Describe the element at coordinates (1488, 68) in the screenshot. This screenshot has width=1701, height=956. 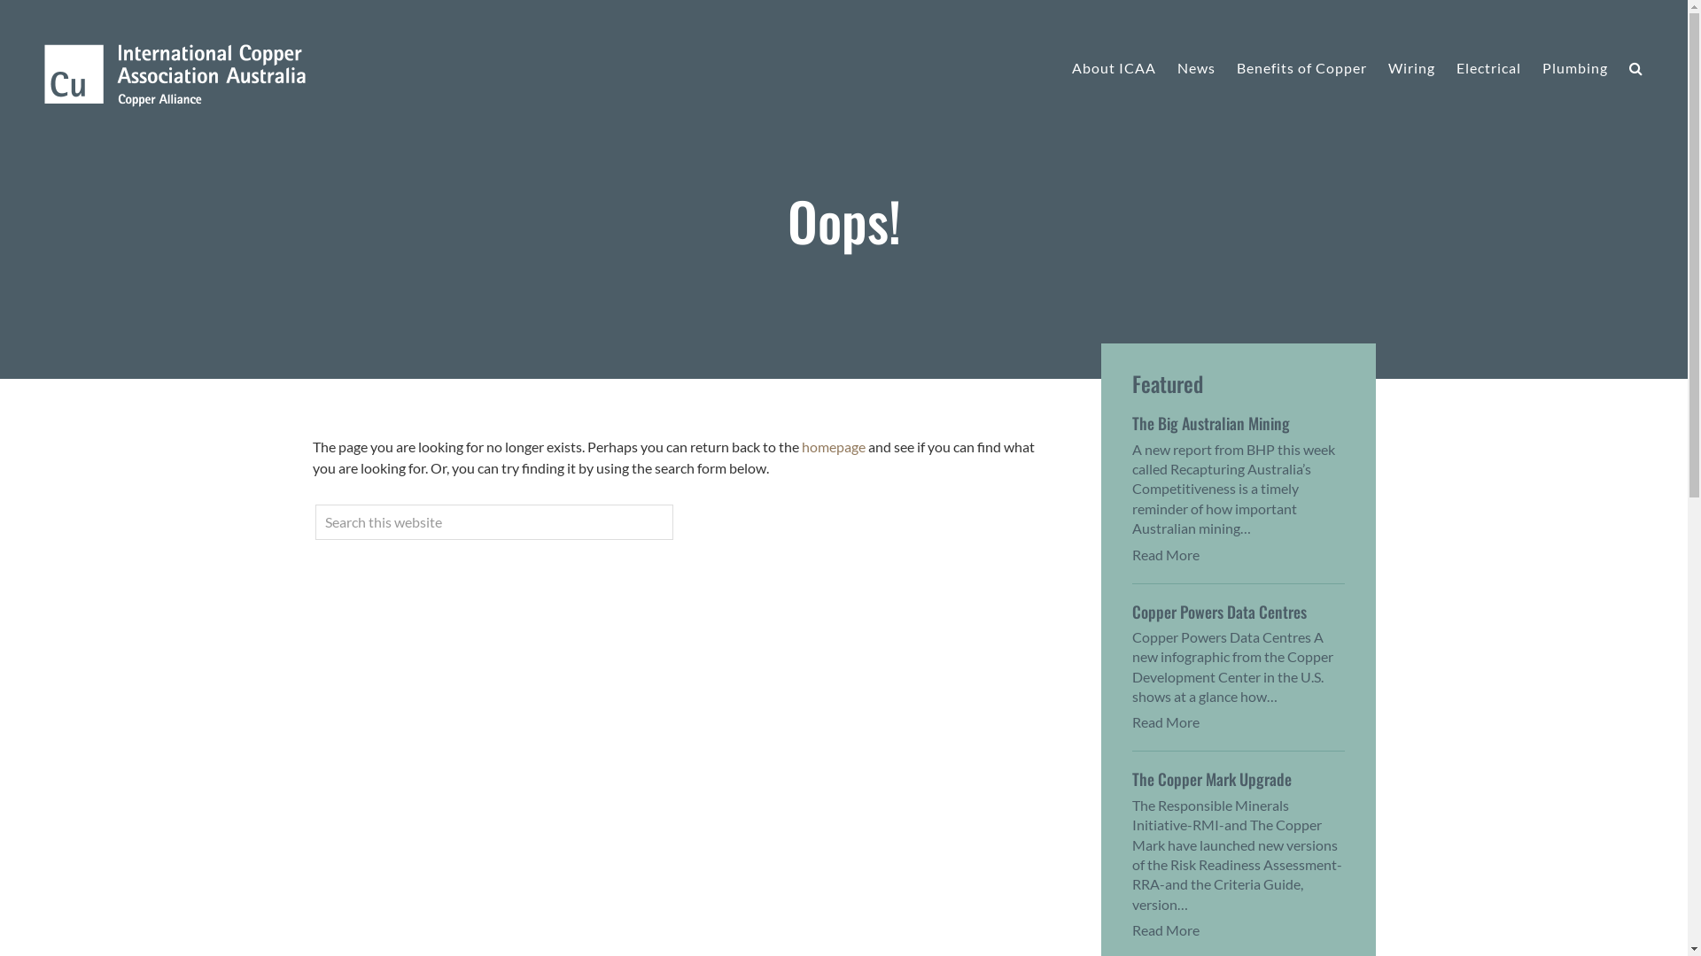
I see `Electrical` at that location.